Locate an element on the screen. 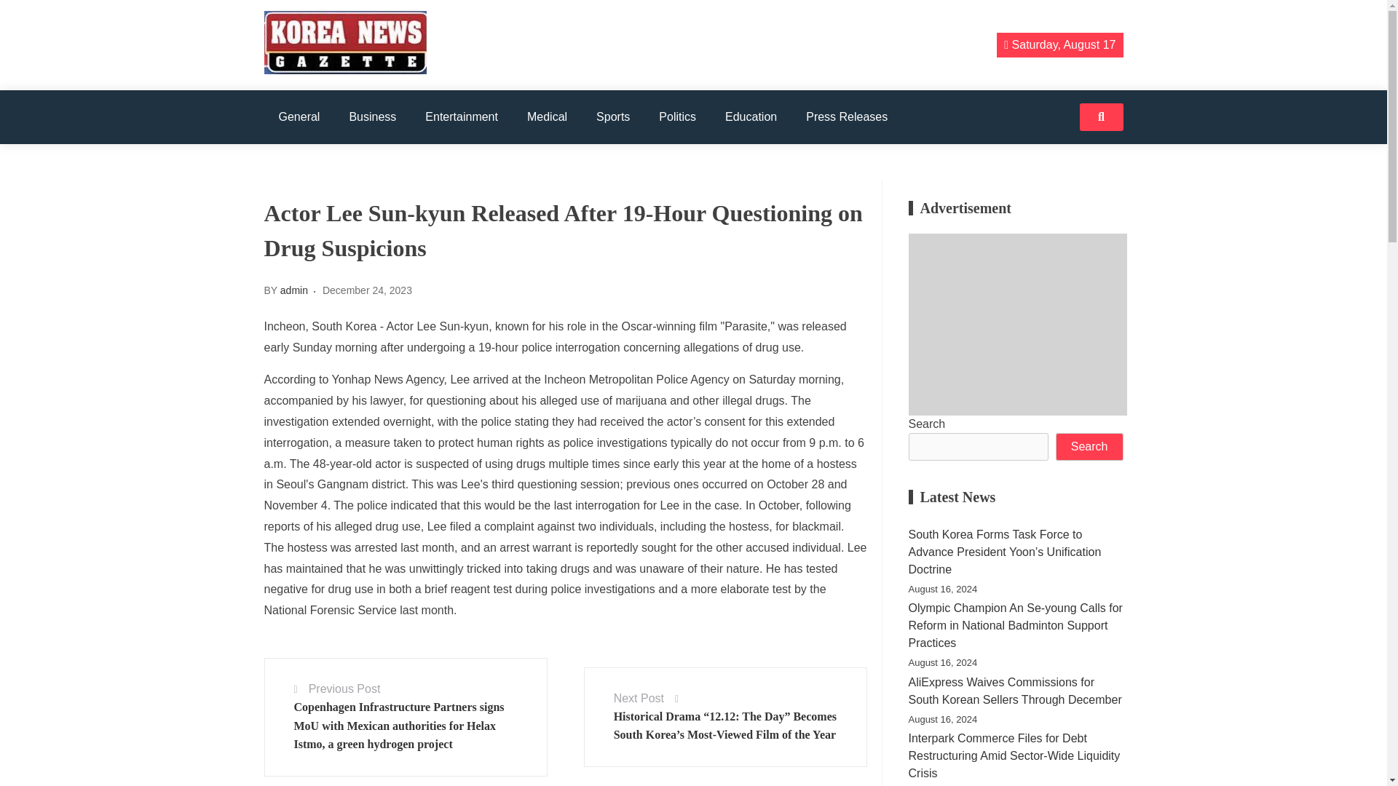 The width and height of the screenshot is (1398, 786). Search is located at coordinates (1089, 447).